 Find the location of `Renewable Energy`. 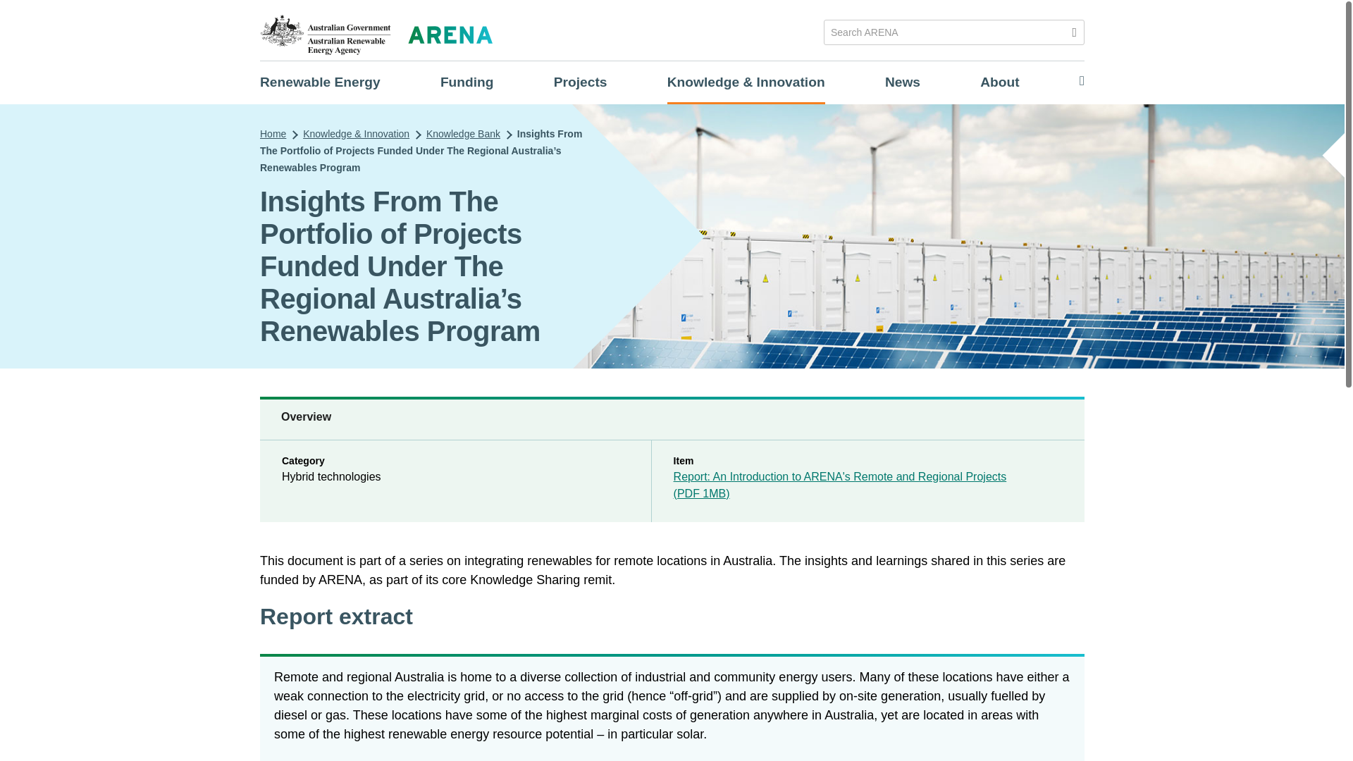

Renewable Energy is located at coordinates (320, 82).